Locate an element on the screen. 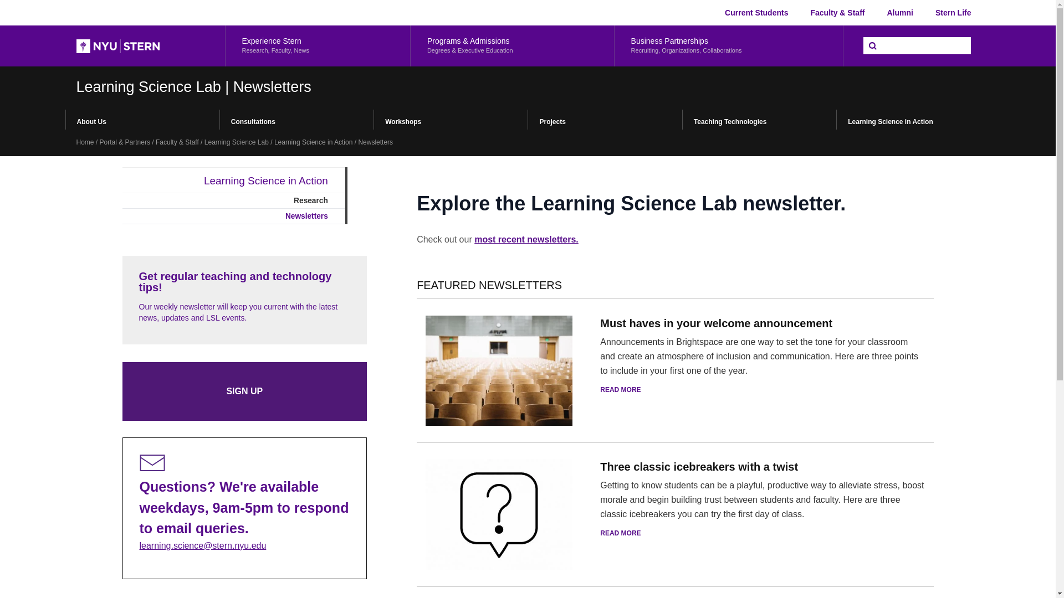  Alumni is located at coordinates (317, 45).